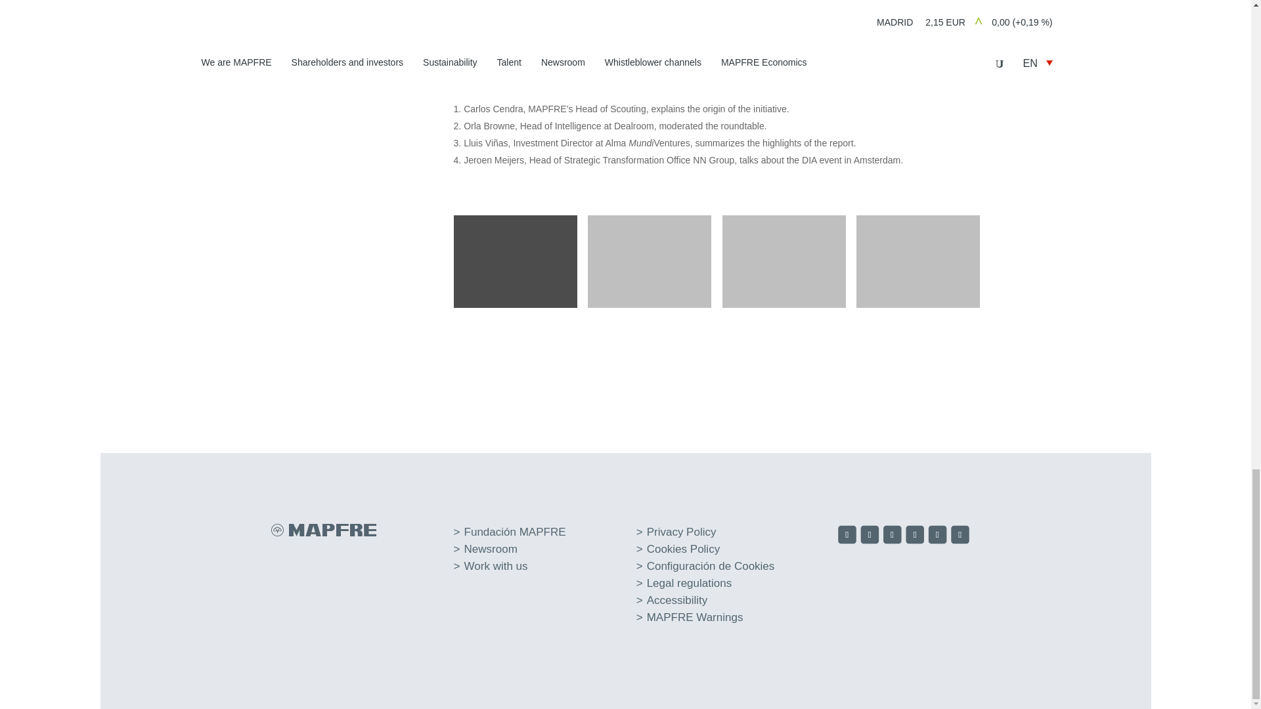 The height and width of the screenshot is (709, 1261). I want to click on Follow on Facebook, so click(849, 536).